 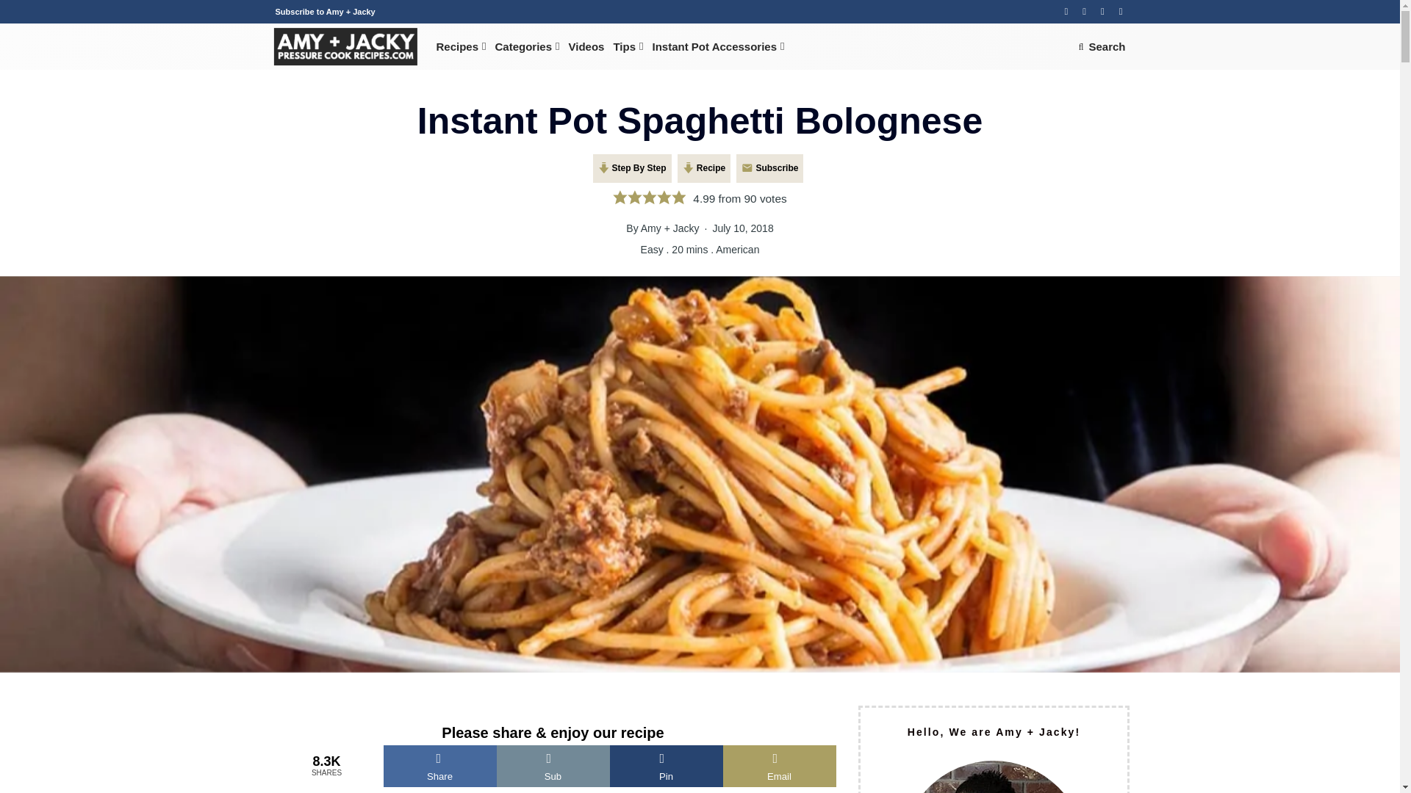 What do you see at coordinates (718, 47) in the screenshot?
I see `Instant Pot Accessories` at bounding box center [718, 47].